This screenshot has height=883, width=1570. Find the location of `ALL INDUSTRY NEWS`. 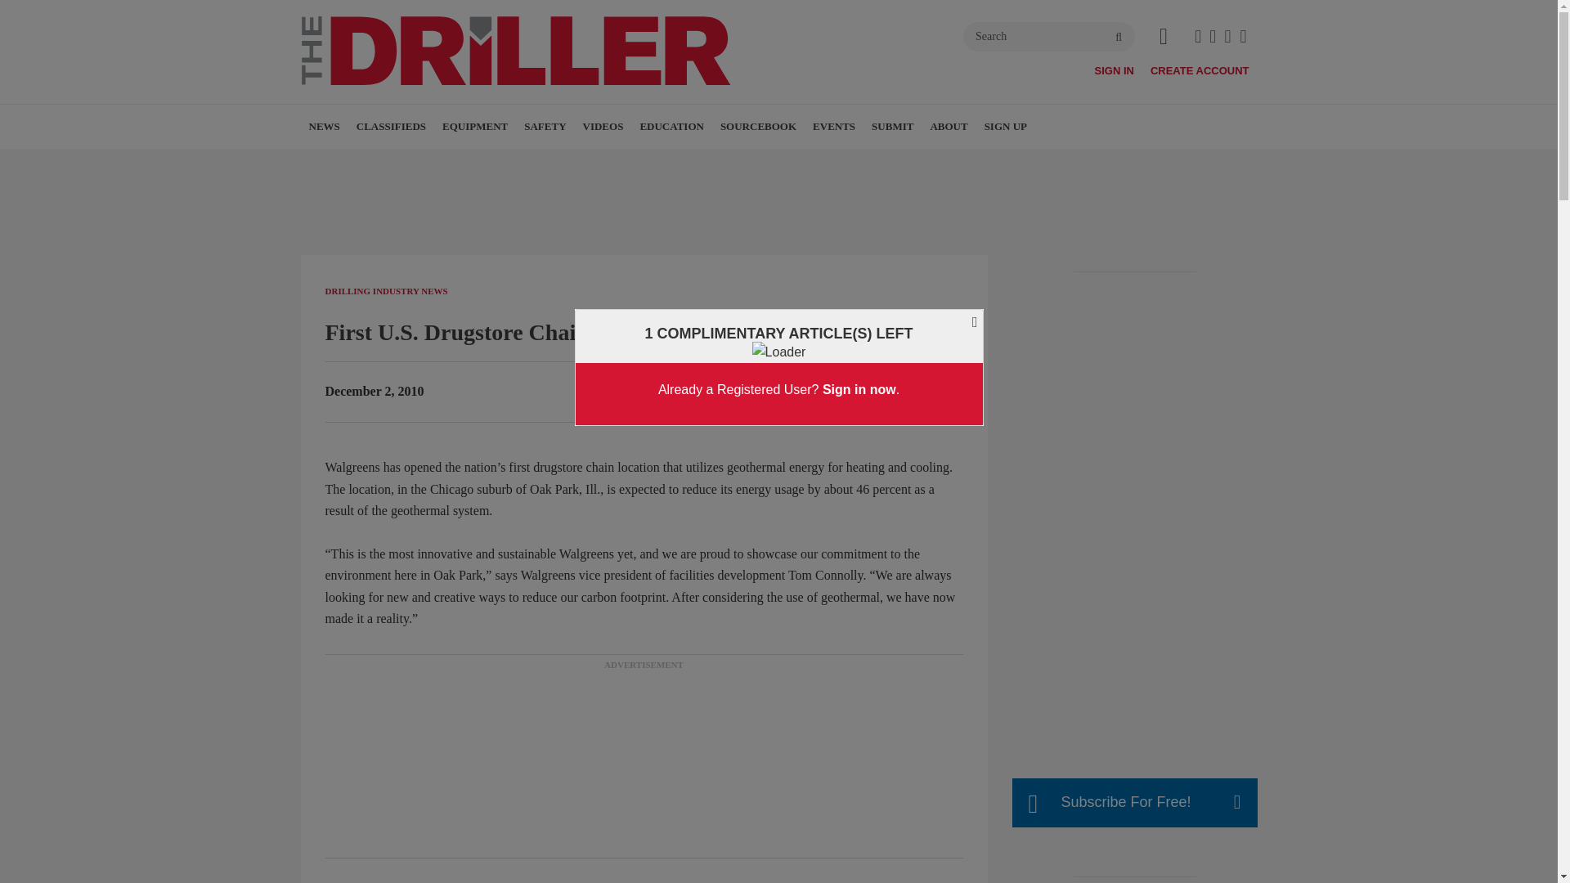

ALL INDUSTRY NEWS is located at coordinates (432, 162).